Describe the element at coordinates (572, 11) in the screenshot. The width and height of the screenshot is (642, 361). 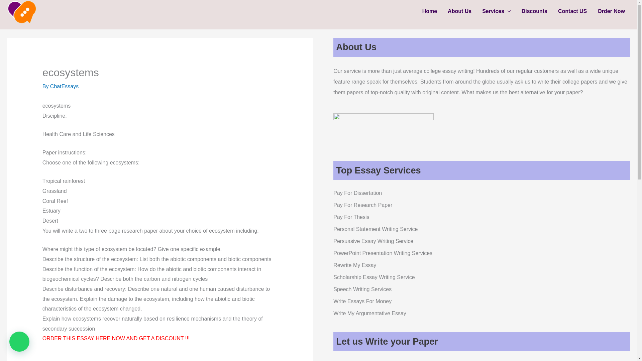
I see `Contact US` at that location.